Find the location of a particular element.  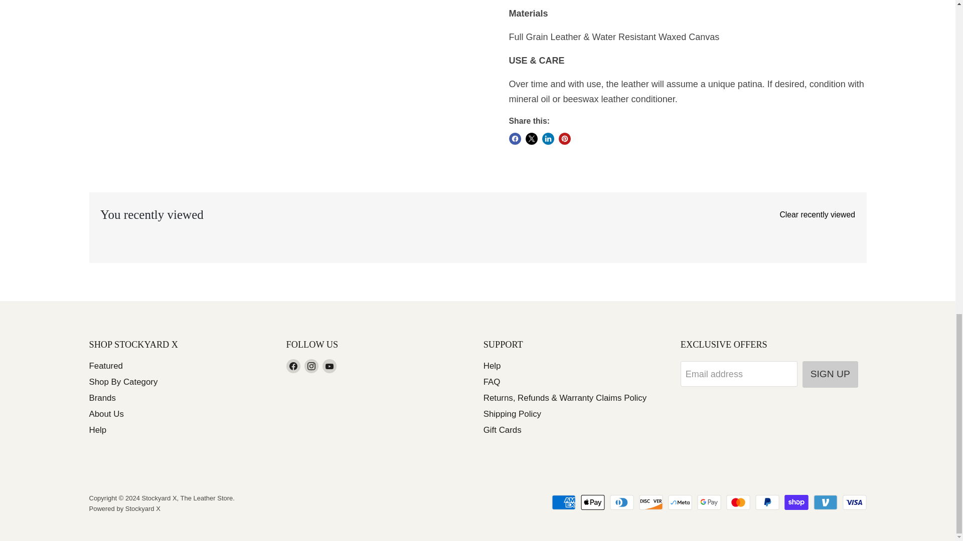

Facebook is located at coordinates (293, 366).